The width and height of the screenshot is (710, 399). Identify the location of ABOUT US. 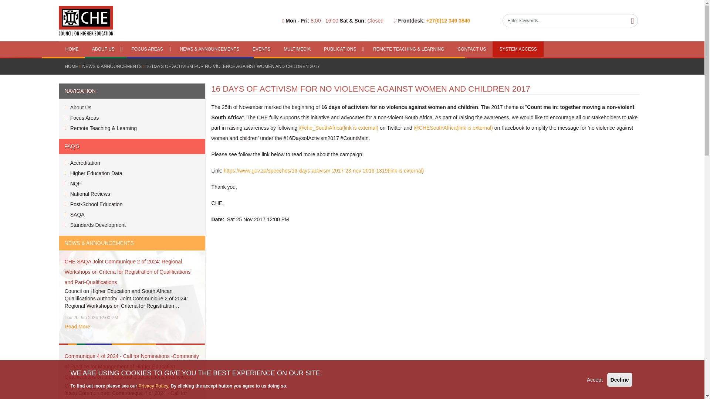
(105, 49).